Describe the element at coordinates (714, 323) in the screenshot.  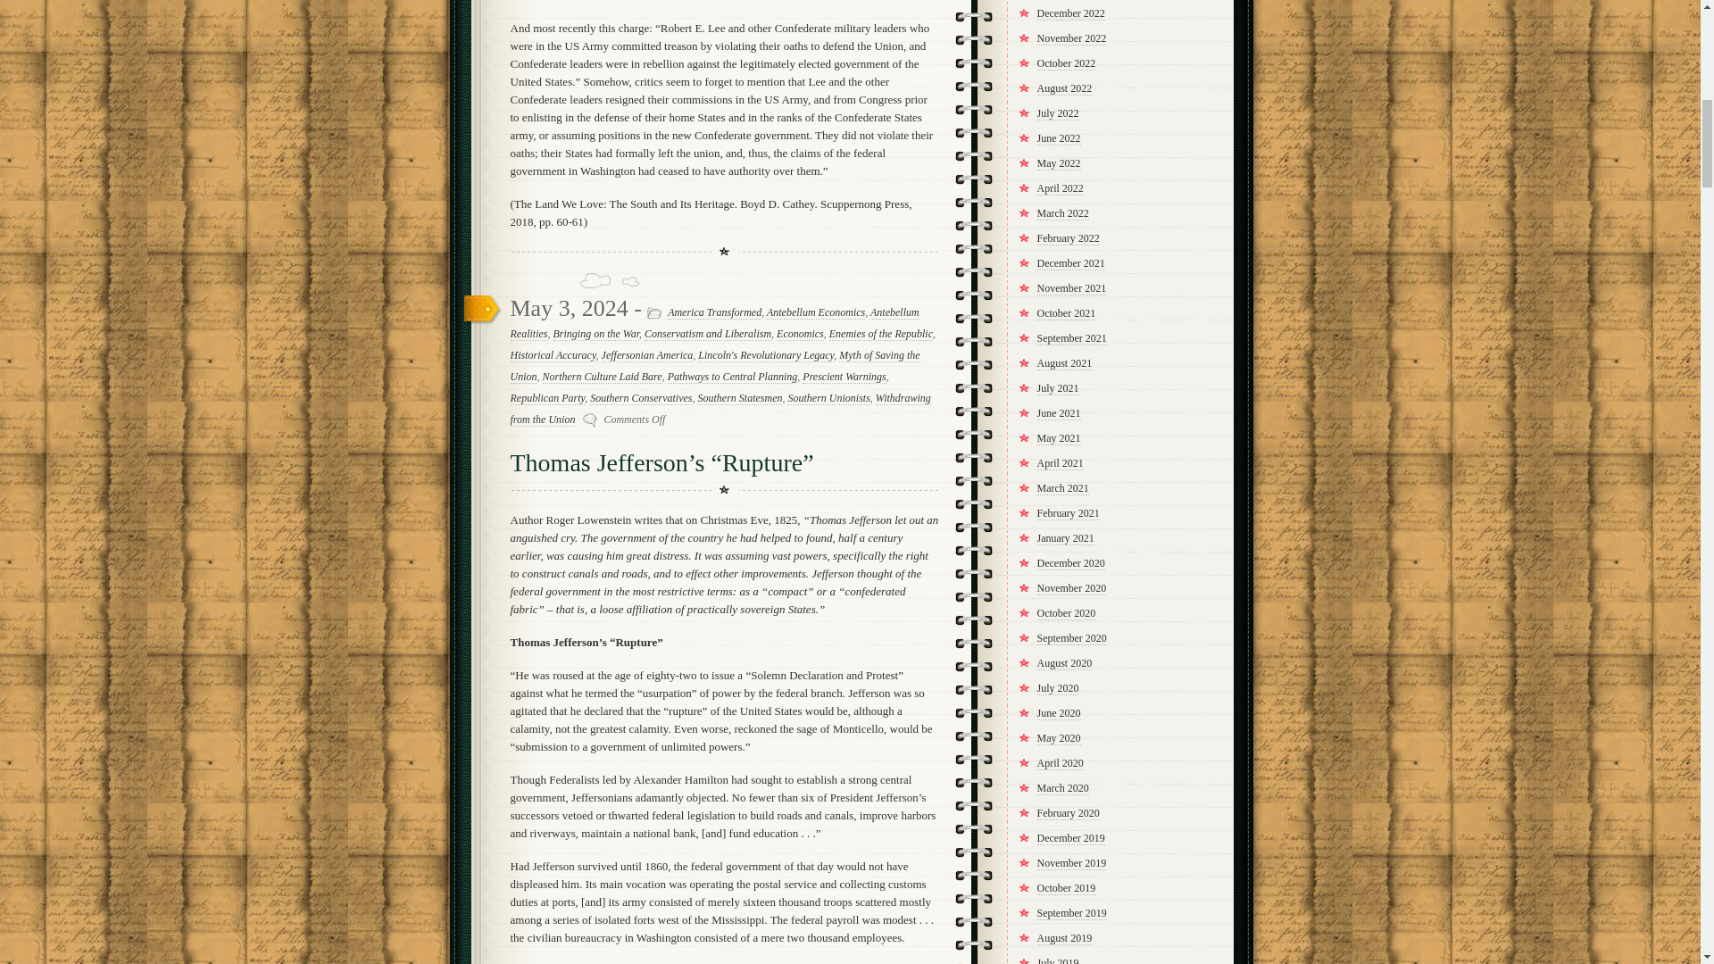
I see `Antebellum Realities` at that location.